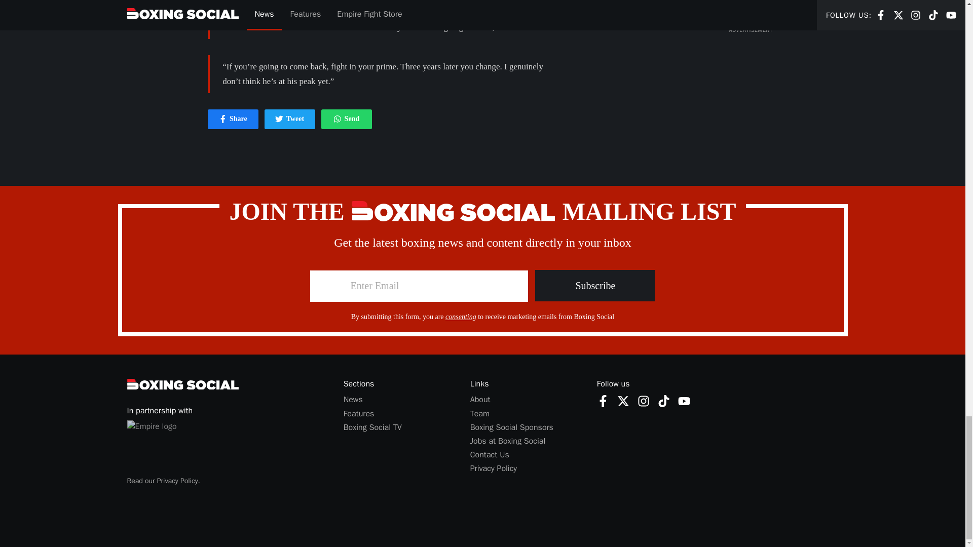  What do you see at coordinates (603, 400) in the screenshot?
I see `About` at bounding box center [603, 400].